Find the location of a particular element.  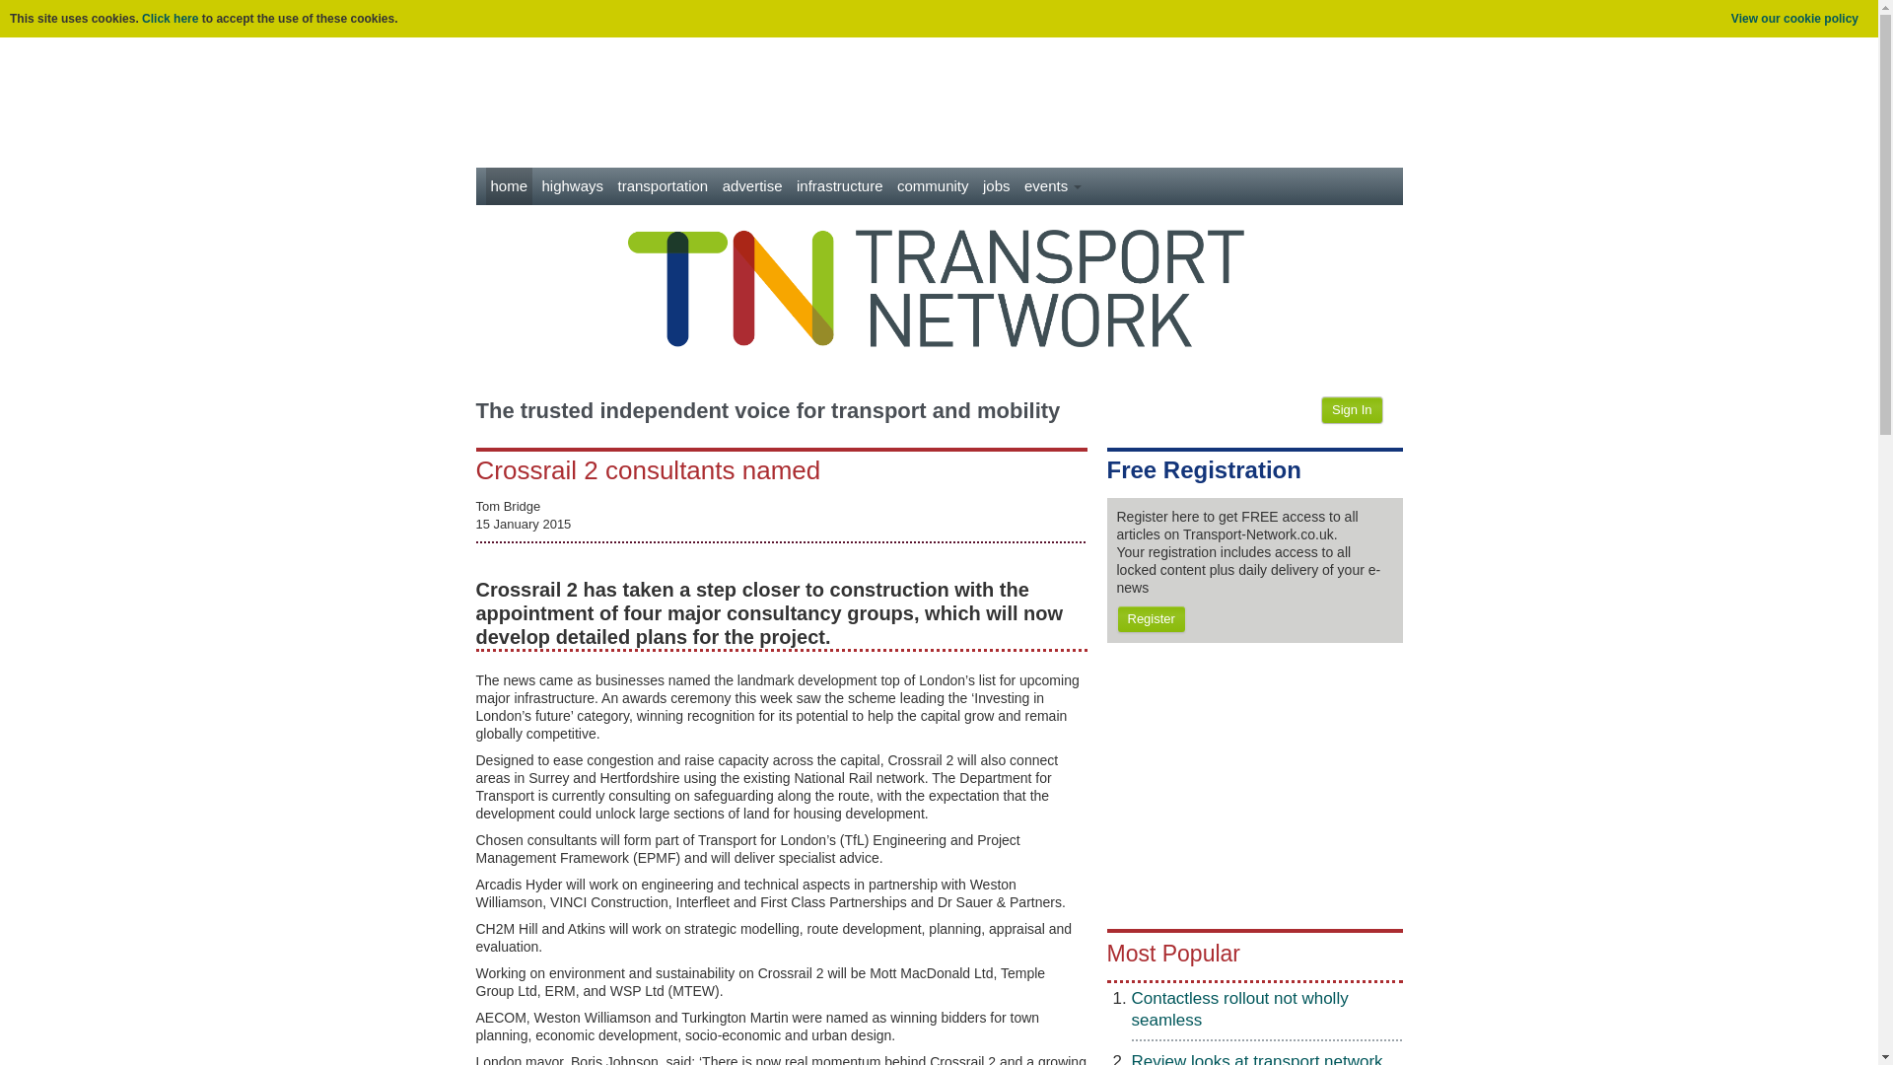

Register is located at coordinates (1150, 619).